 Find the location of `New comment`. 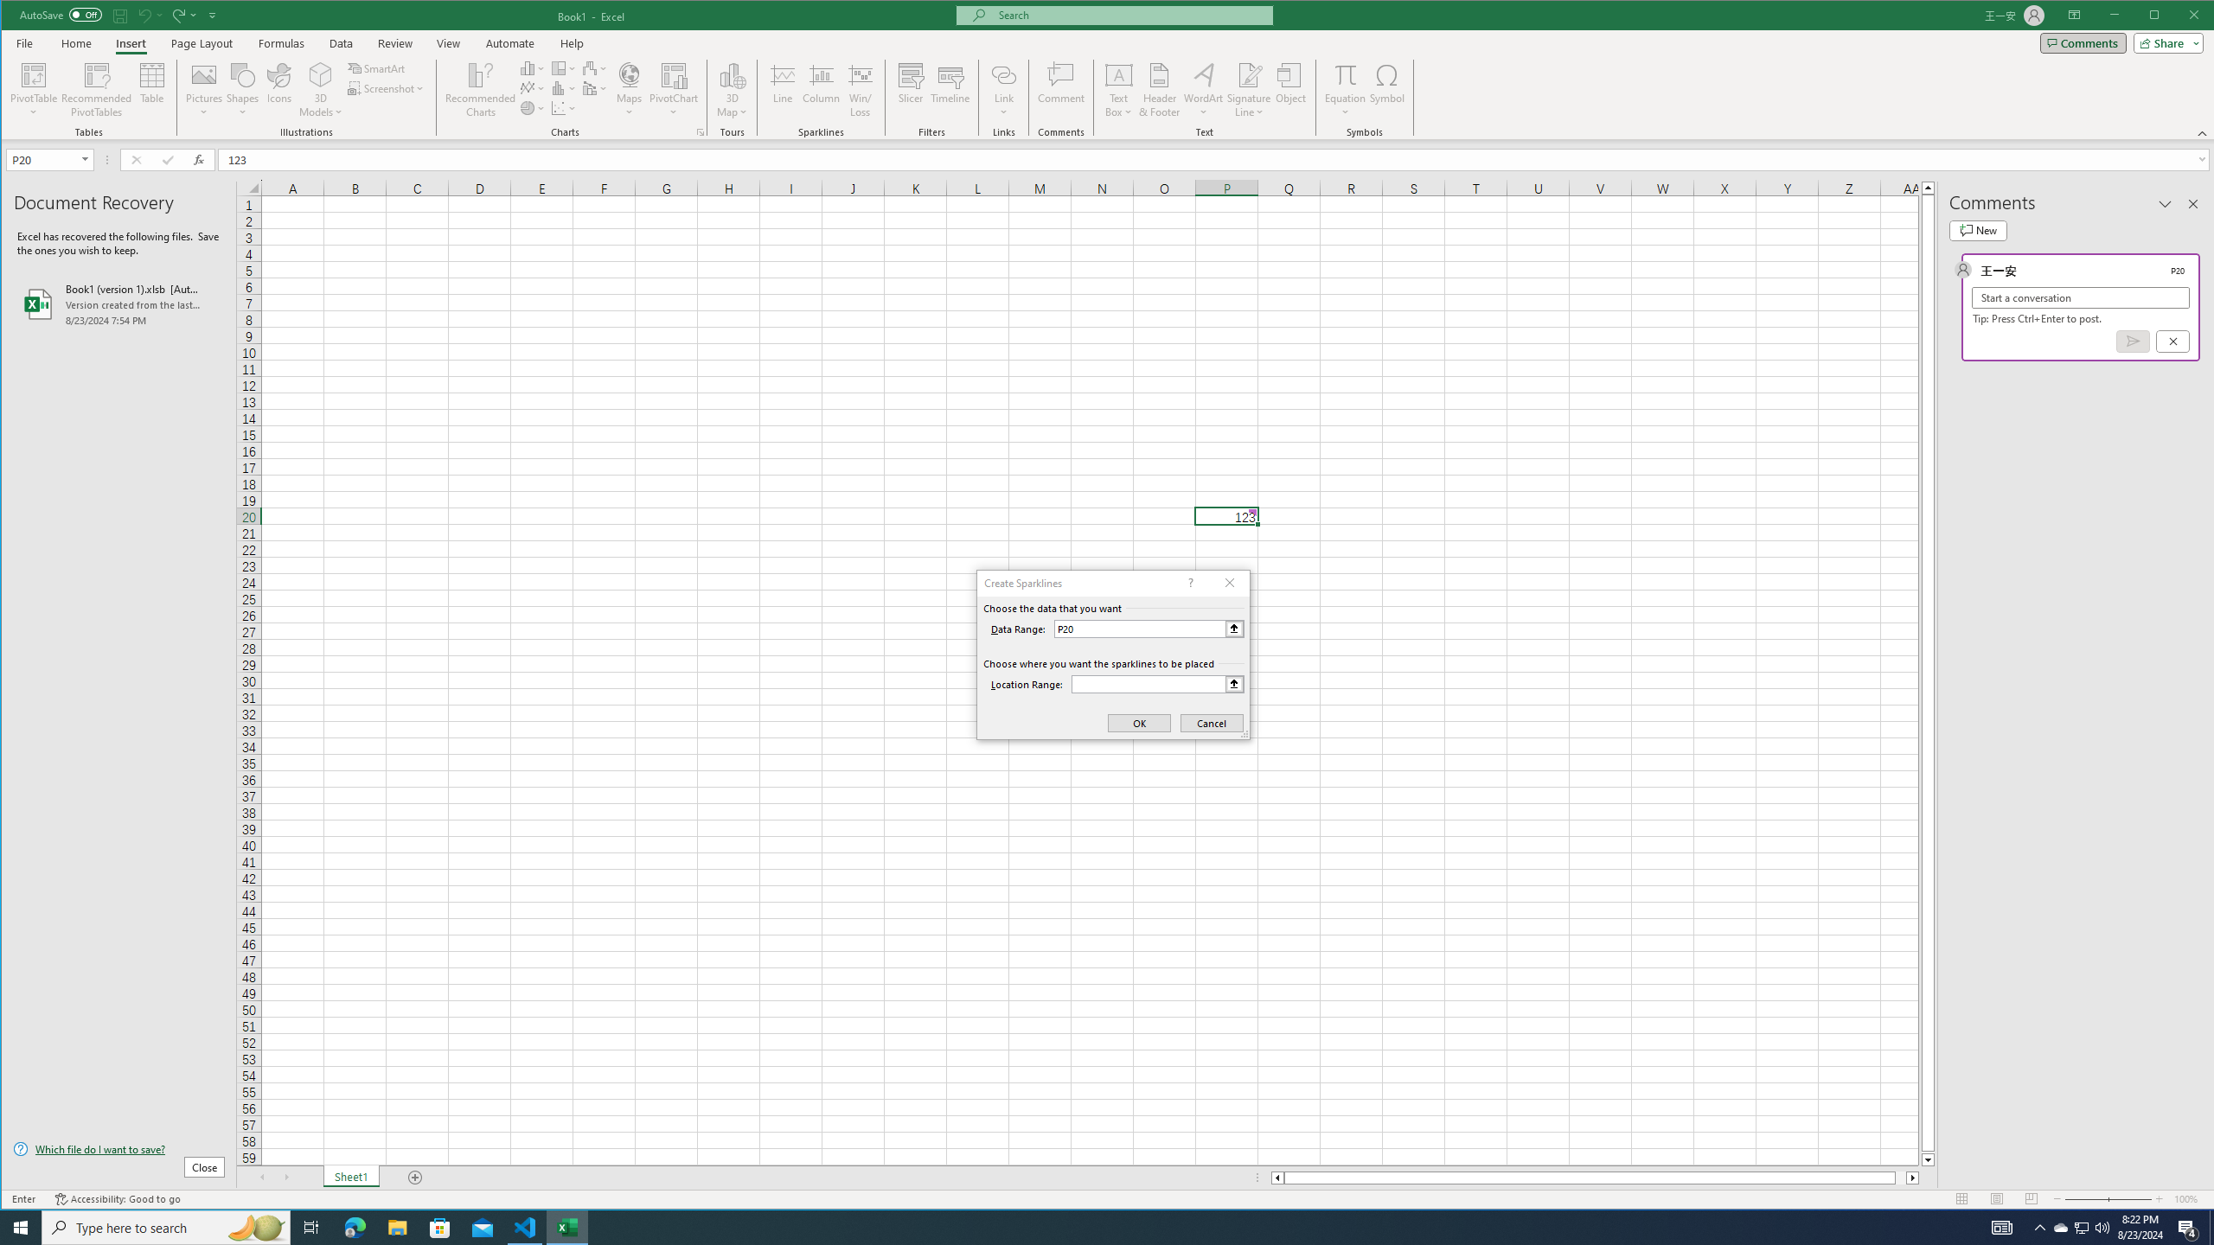

New comment is located at coordinates (1977, 230).